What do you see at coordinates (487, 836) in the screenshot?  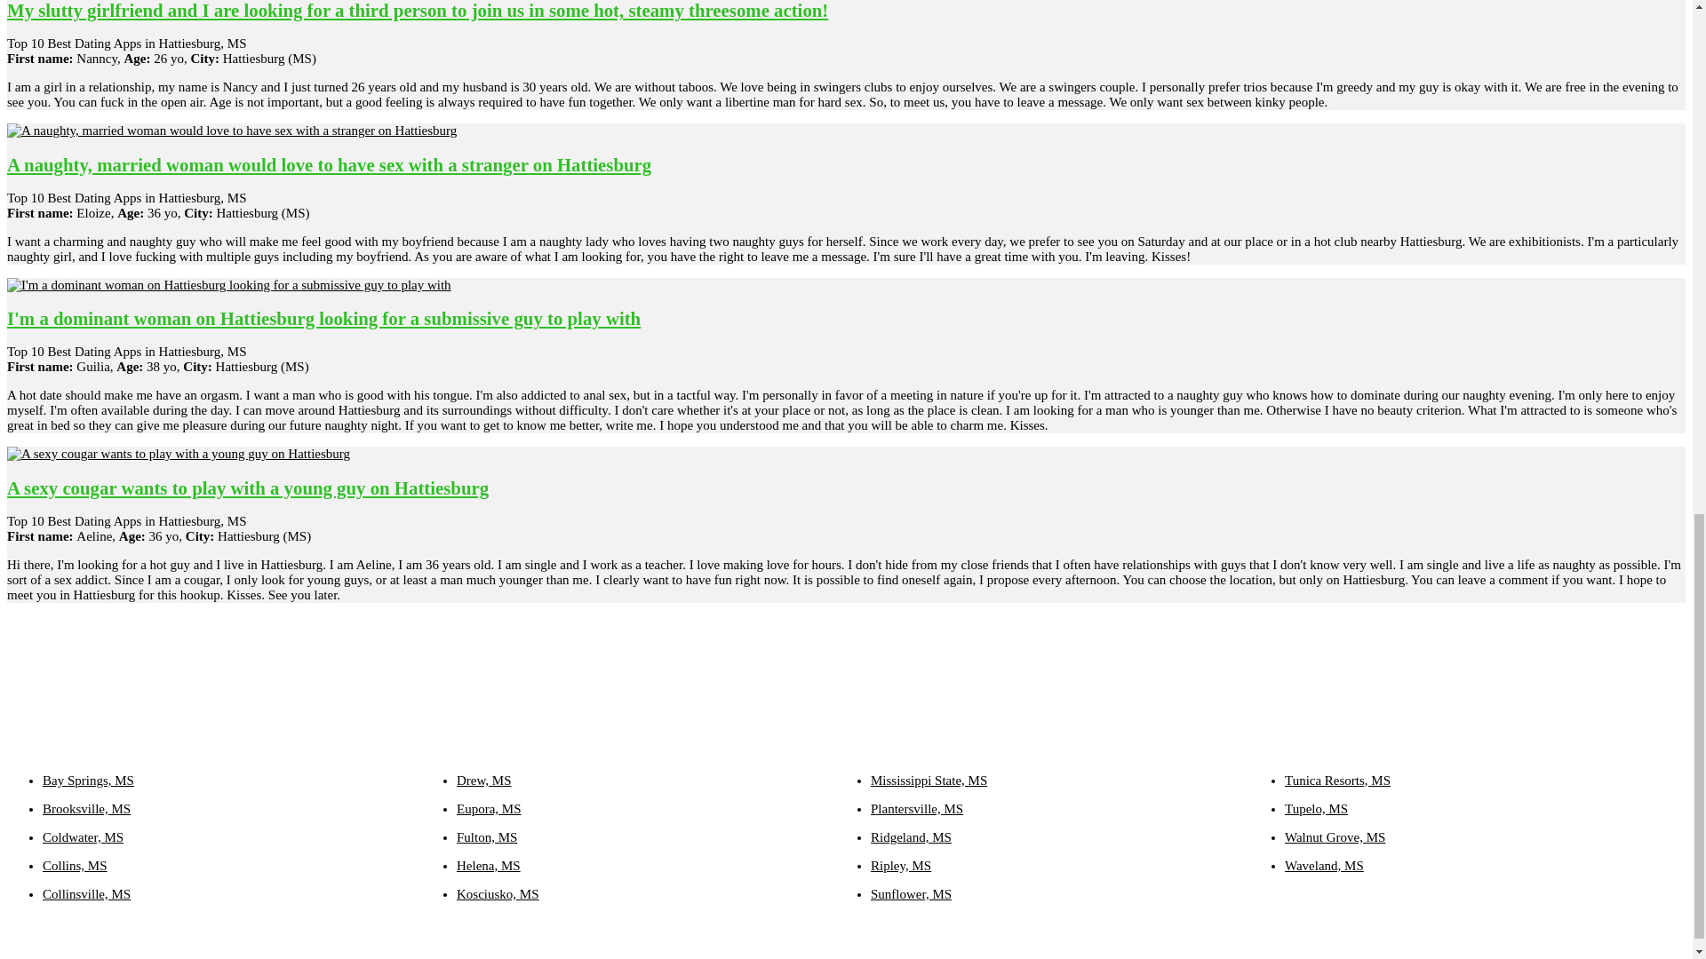 I see `Fulton, MS` at bounding box center [487, 836].